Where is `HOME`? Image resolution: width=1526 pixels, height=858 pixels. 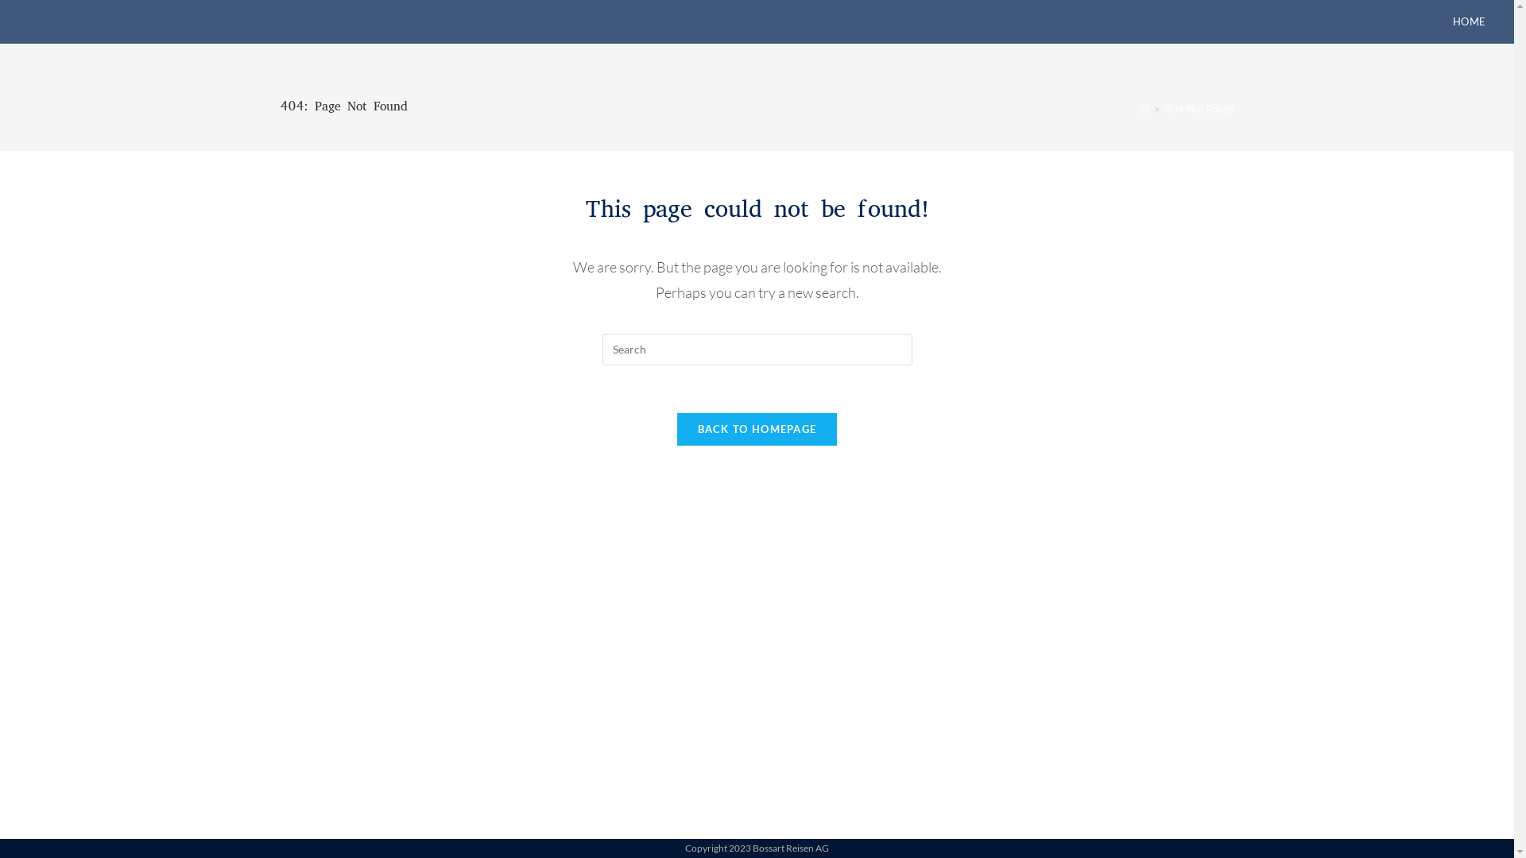 HOME is located at coordinates (1470, 22).